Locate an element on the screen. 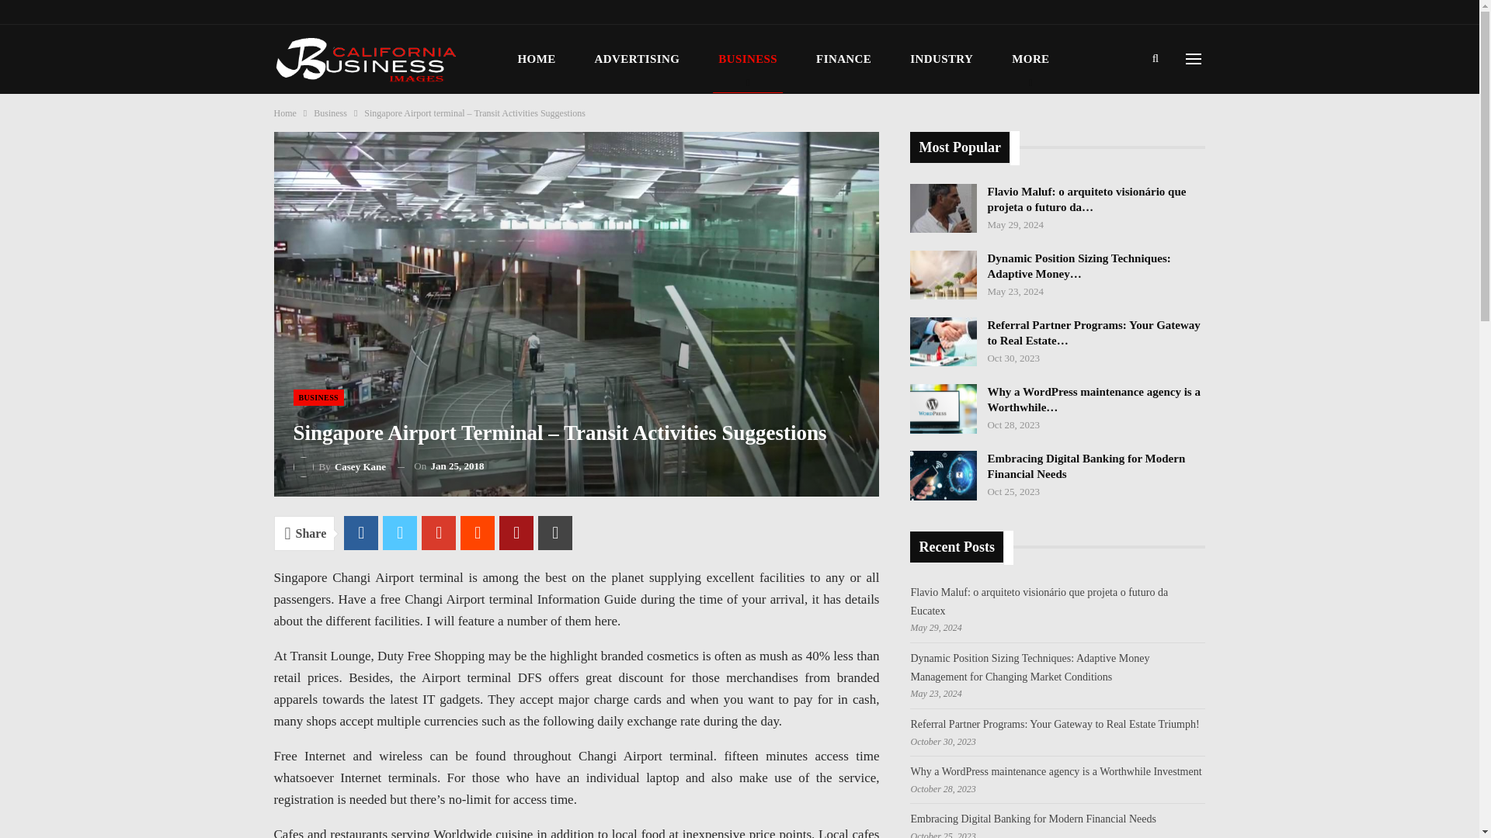 This screenshot has height=838, width=1491. Business is located at coordinates (330, 113).